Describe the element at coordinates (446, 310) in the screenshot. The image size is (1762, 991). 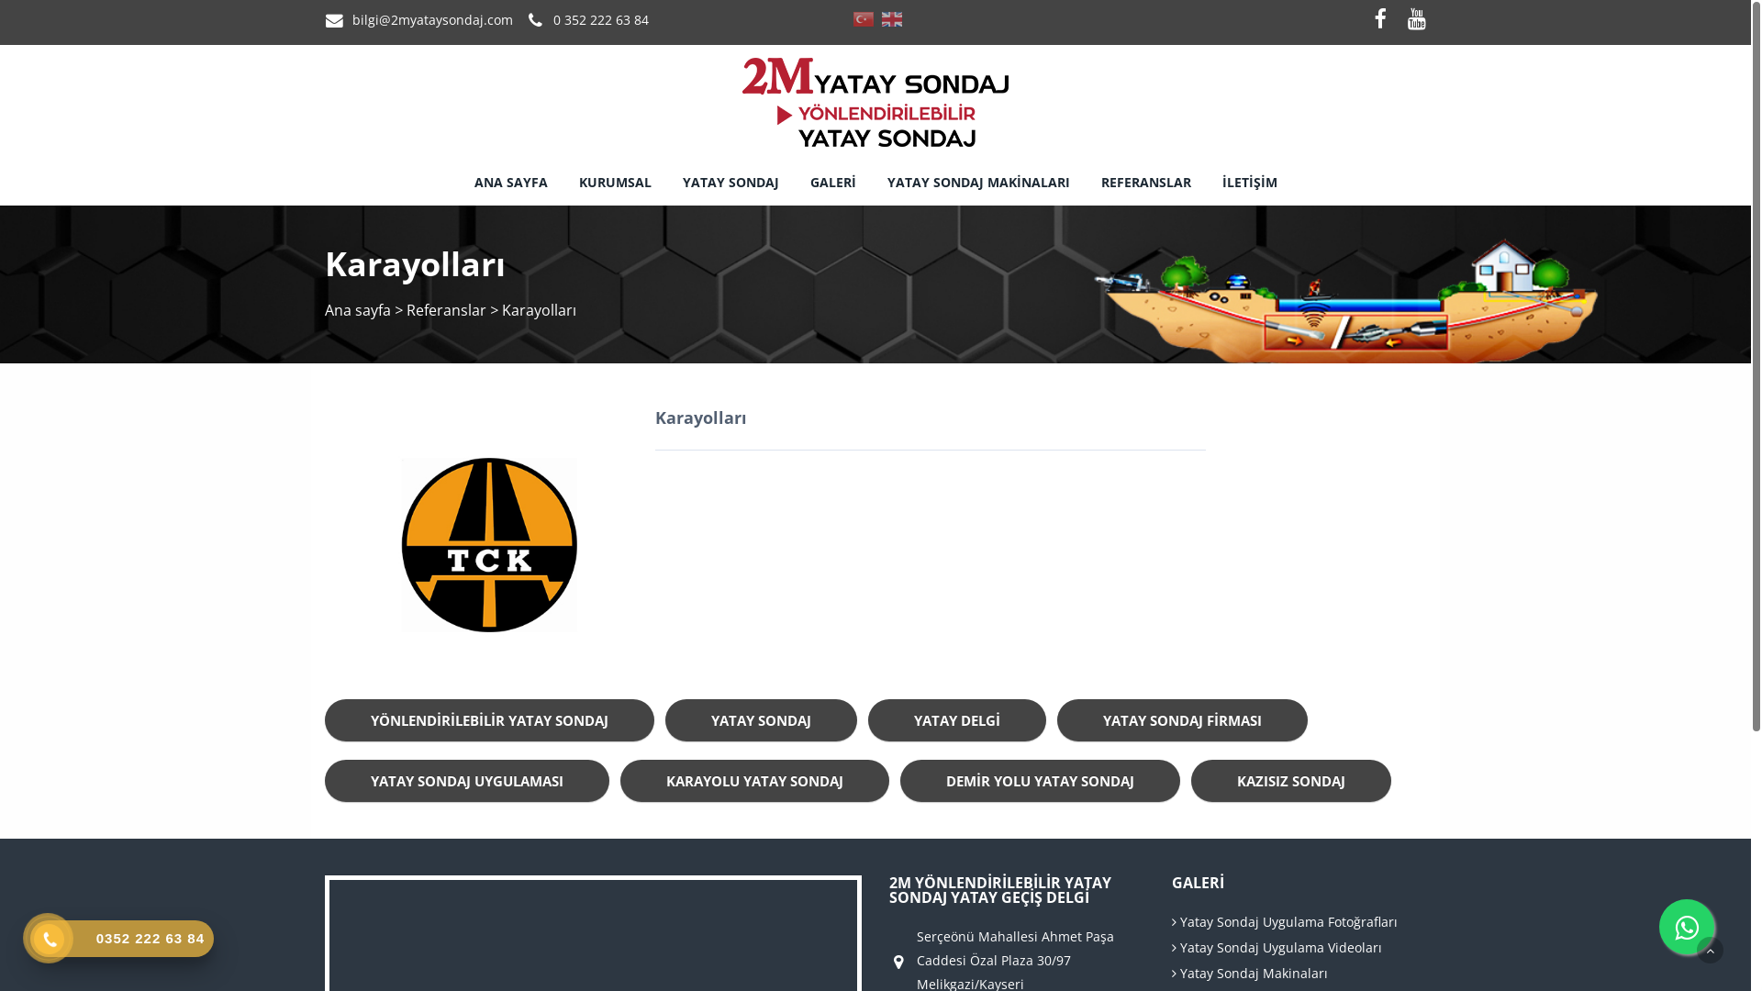
I see `Referanslar` at that location.